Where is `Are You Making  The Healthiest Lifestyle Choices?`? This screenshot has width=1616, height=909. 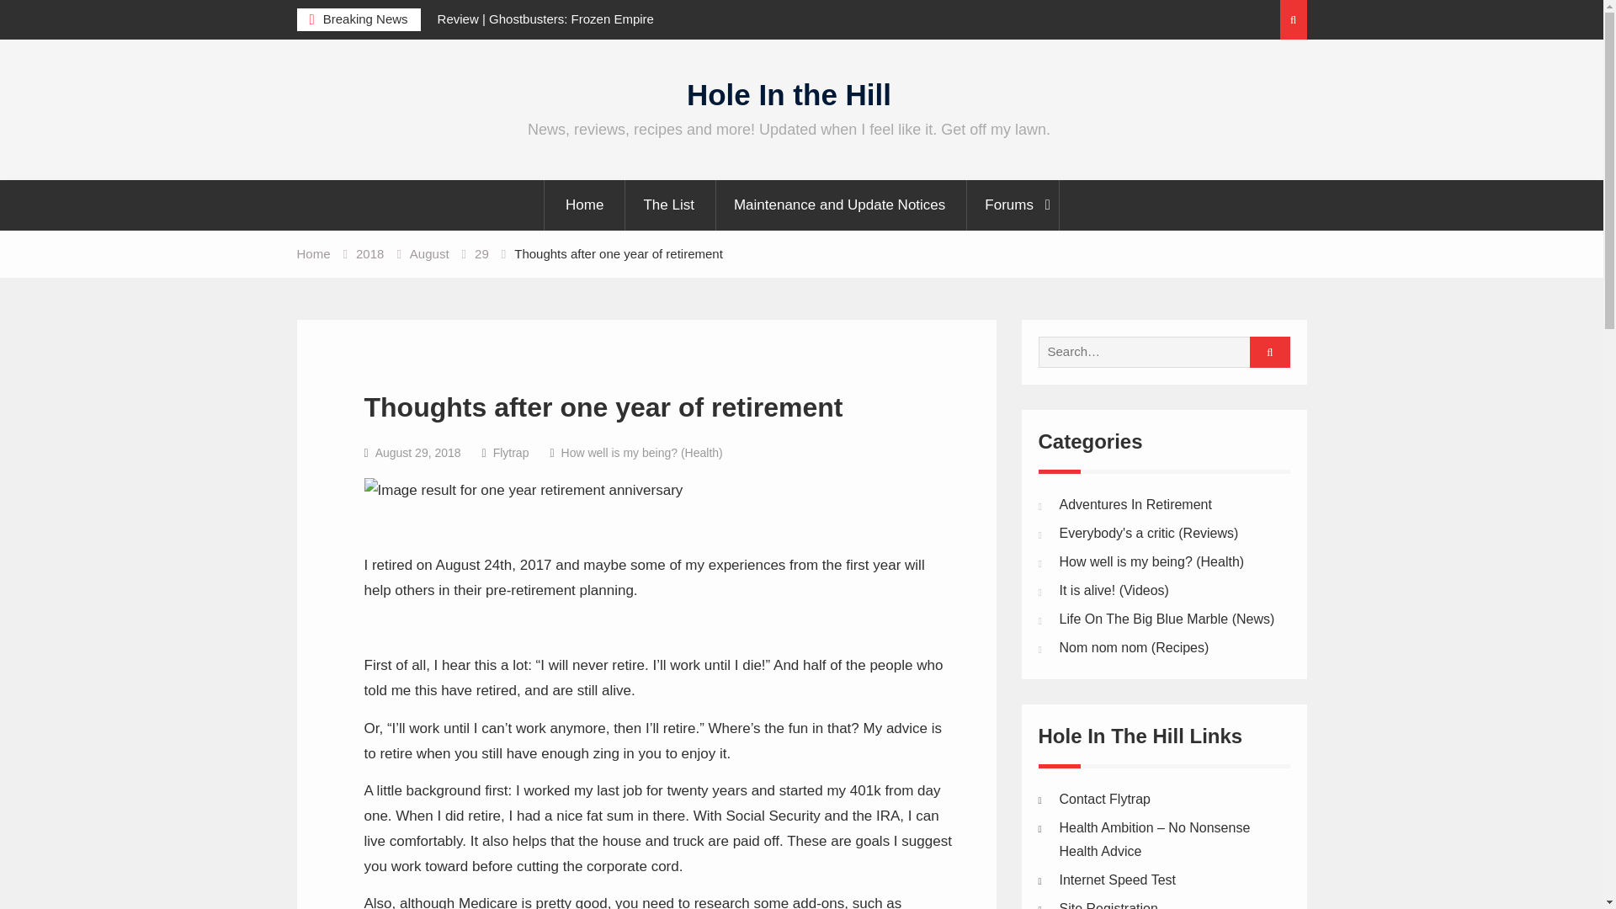
Are You Making  The Healthiest Lifestyle Choices? is located at coordinates (1153, 839).